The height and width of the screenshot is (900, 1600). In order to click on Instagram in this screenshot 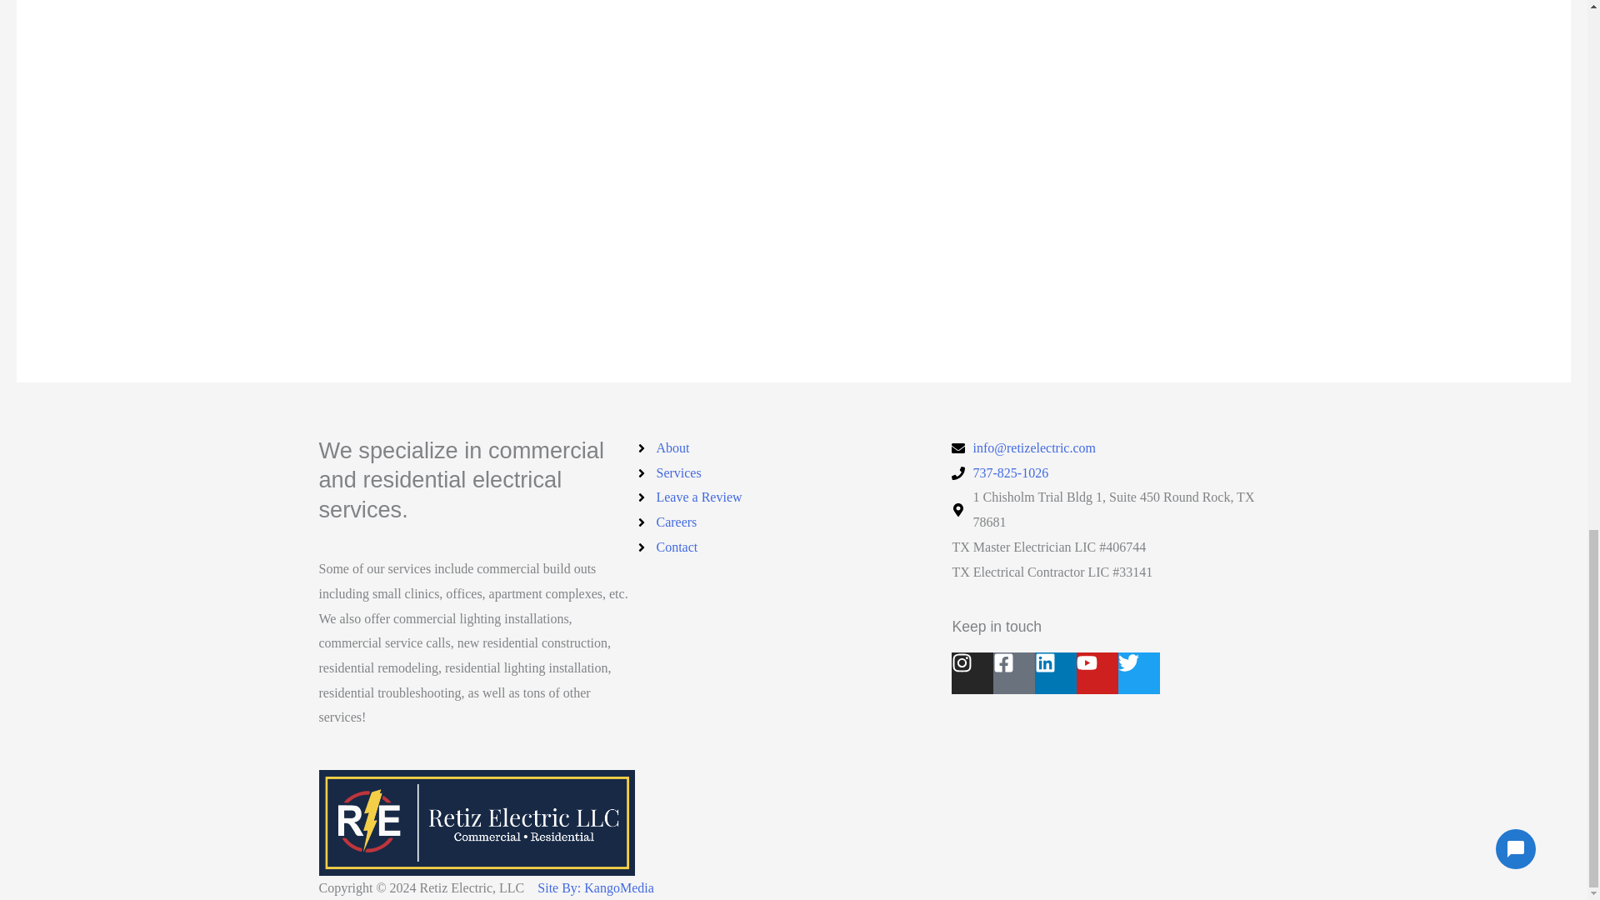, I will do `click(972, 673)`.